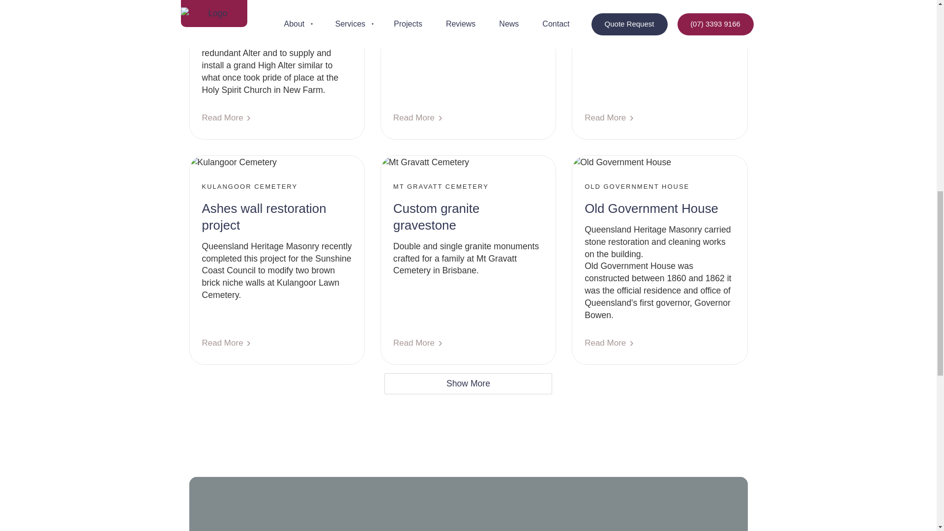 This screenshot has width=944, height=531. I want to click on Read More, so click(609, 343).